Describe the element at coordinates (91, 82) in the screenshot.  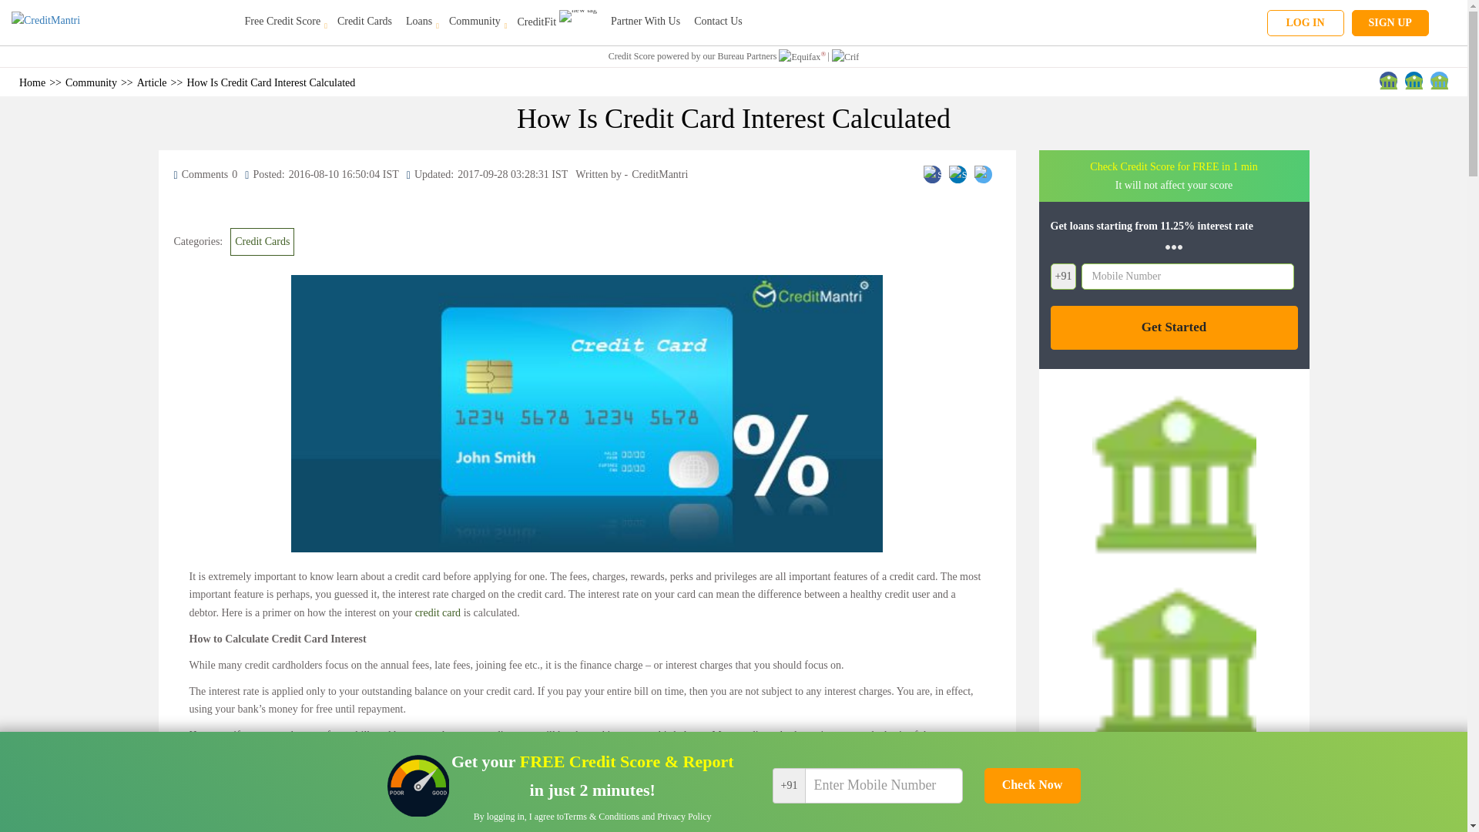
I see `Community` at that location.